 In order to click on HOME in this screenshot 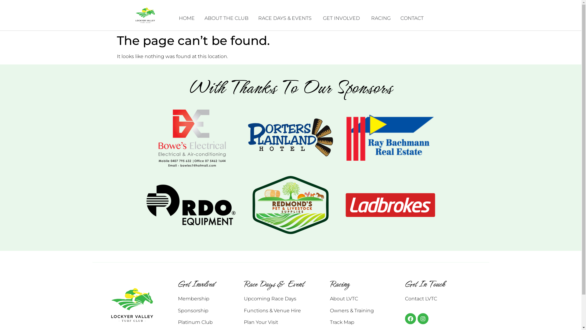, I will do `click(187, 18)`.